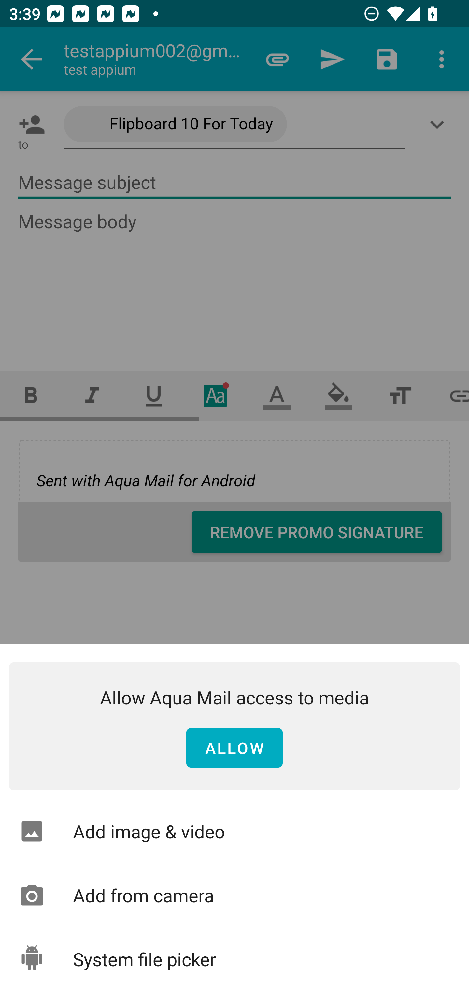  I want to click on ALLOW, so click(234, 748).